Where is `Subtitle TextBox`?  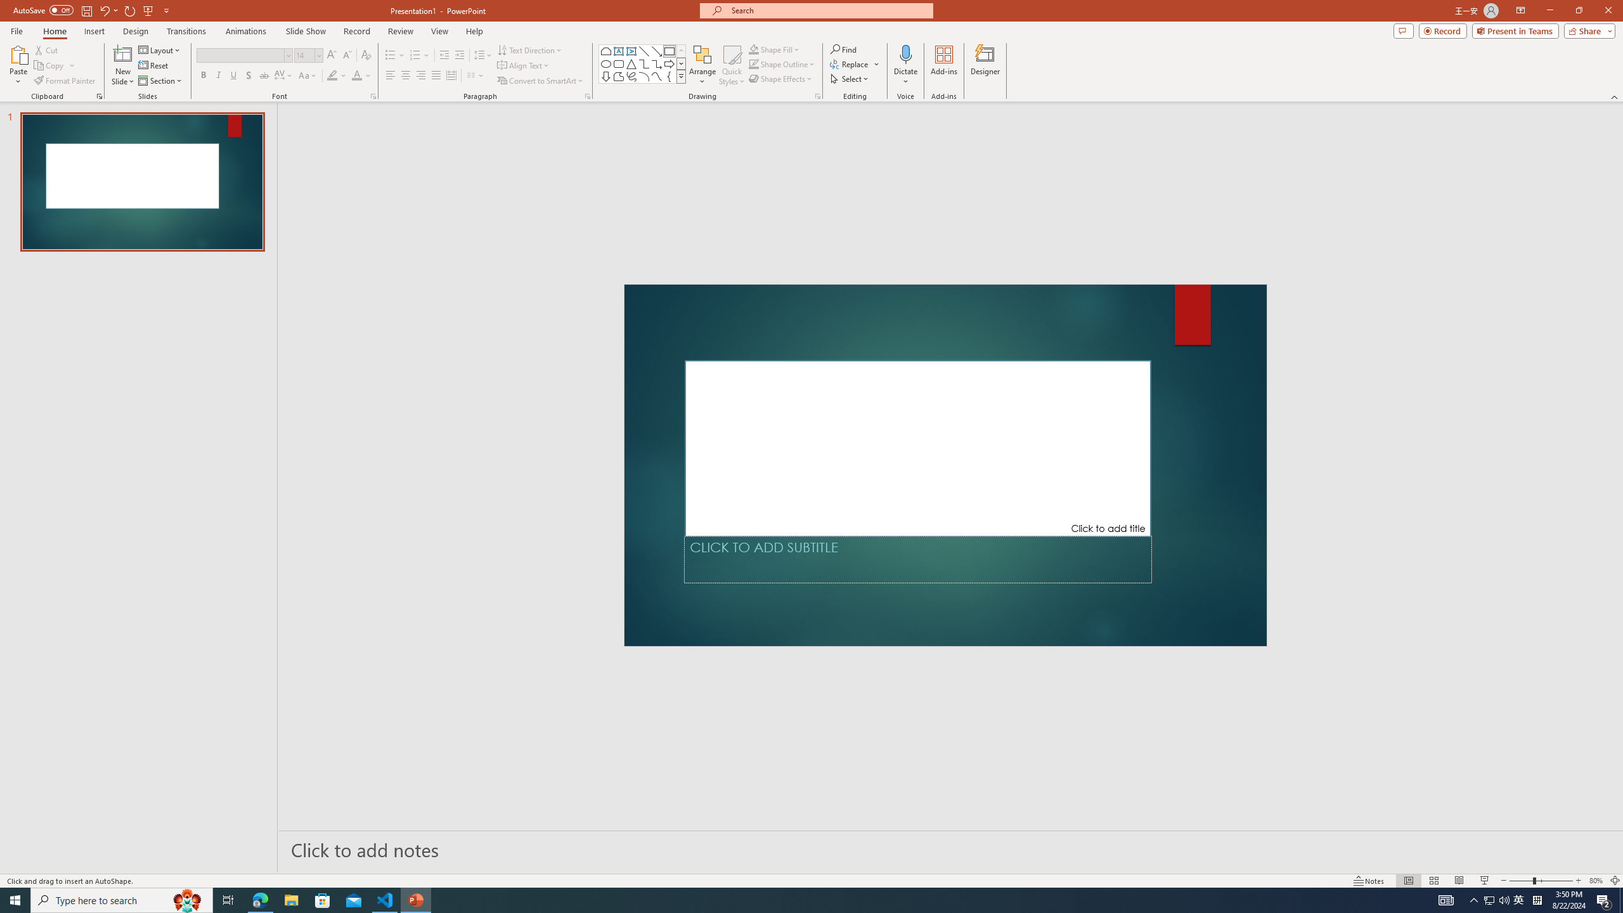 Subtitle TextBox is located at coordinates (917, 559).